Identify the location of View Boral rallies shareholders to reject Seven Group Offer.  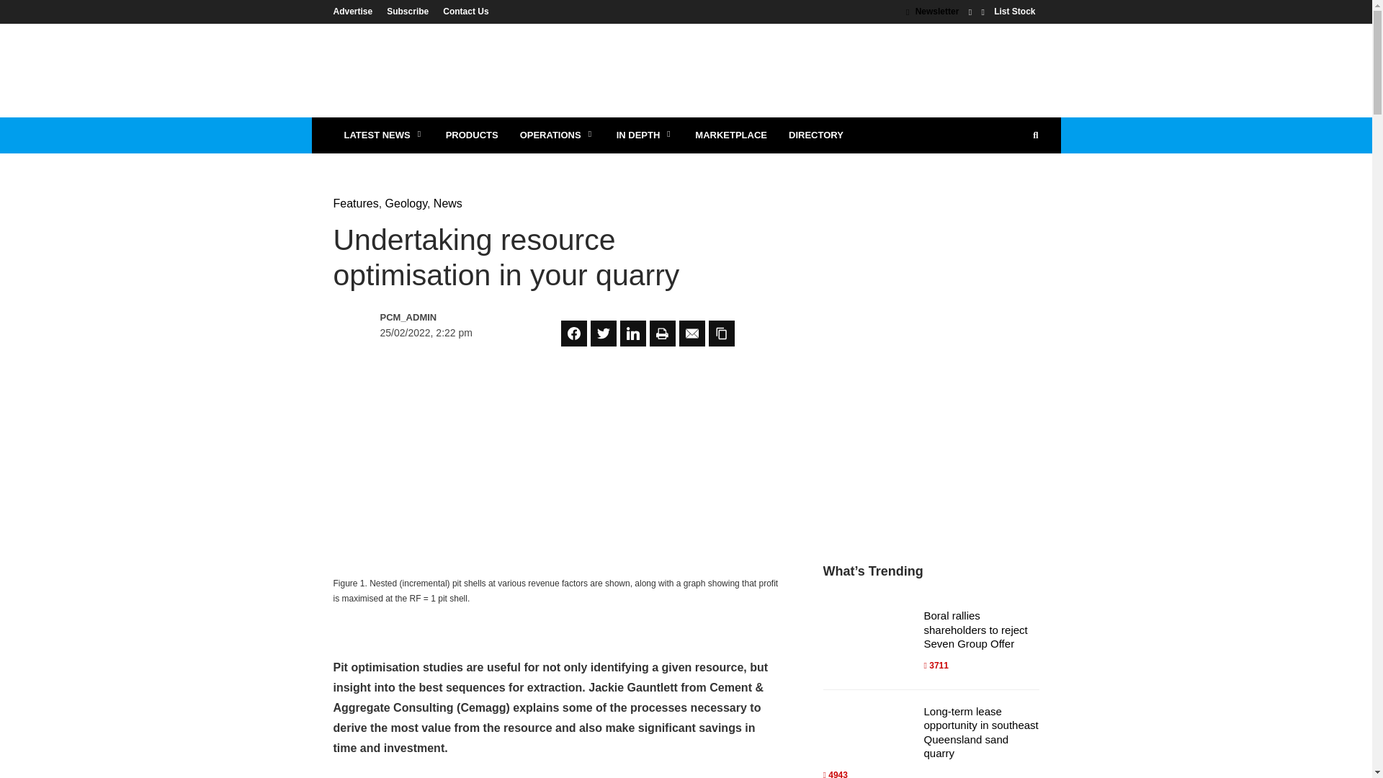
(975, 629).